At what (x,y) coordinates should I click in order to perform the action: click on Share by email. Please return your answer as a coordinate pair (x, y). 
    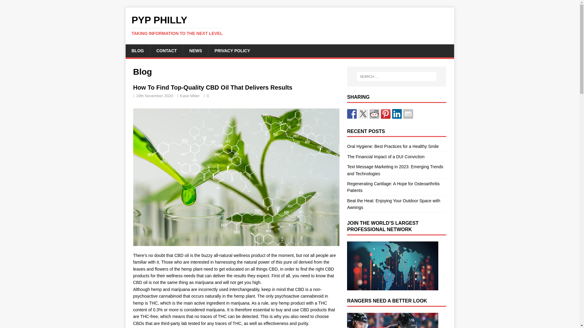
    Looking at the image, I should click on (408, 114).